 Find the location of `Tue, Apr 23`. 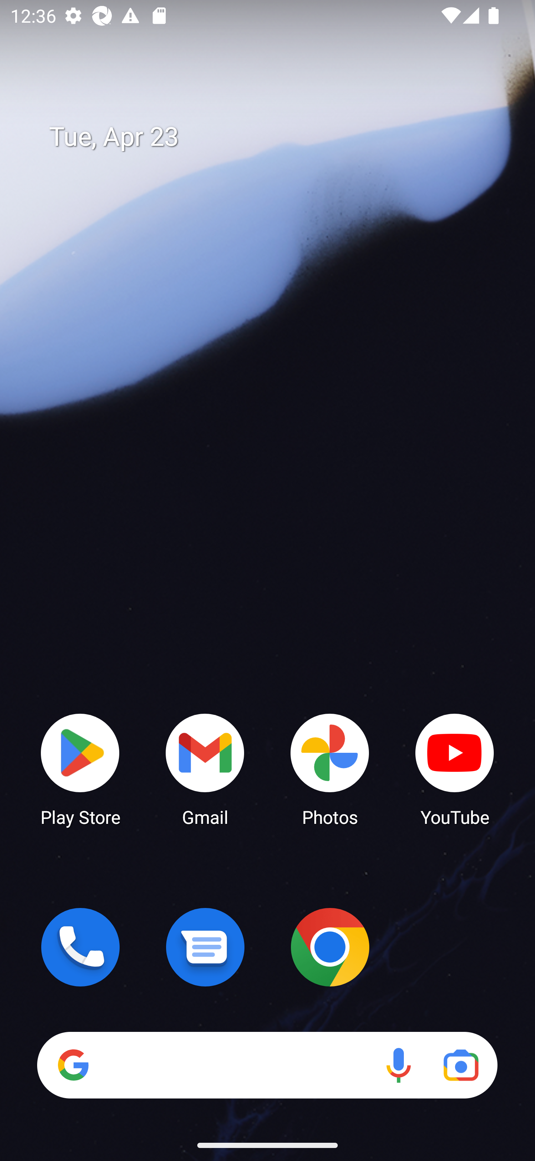

Tue, Apr 23 is located at coordinates (278, 137).